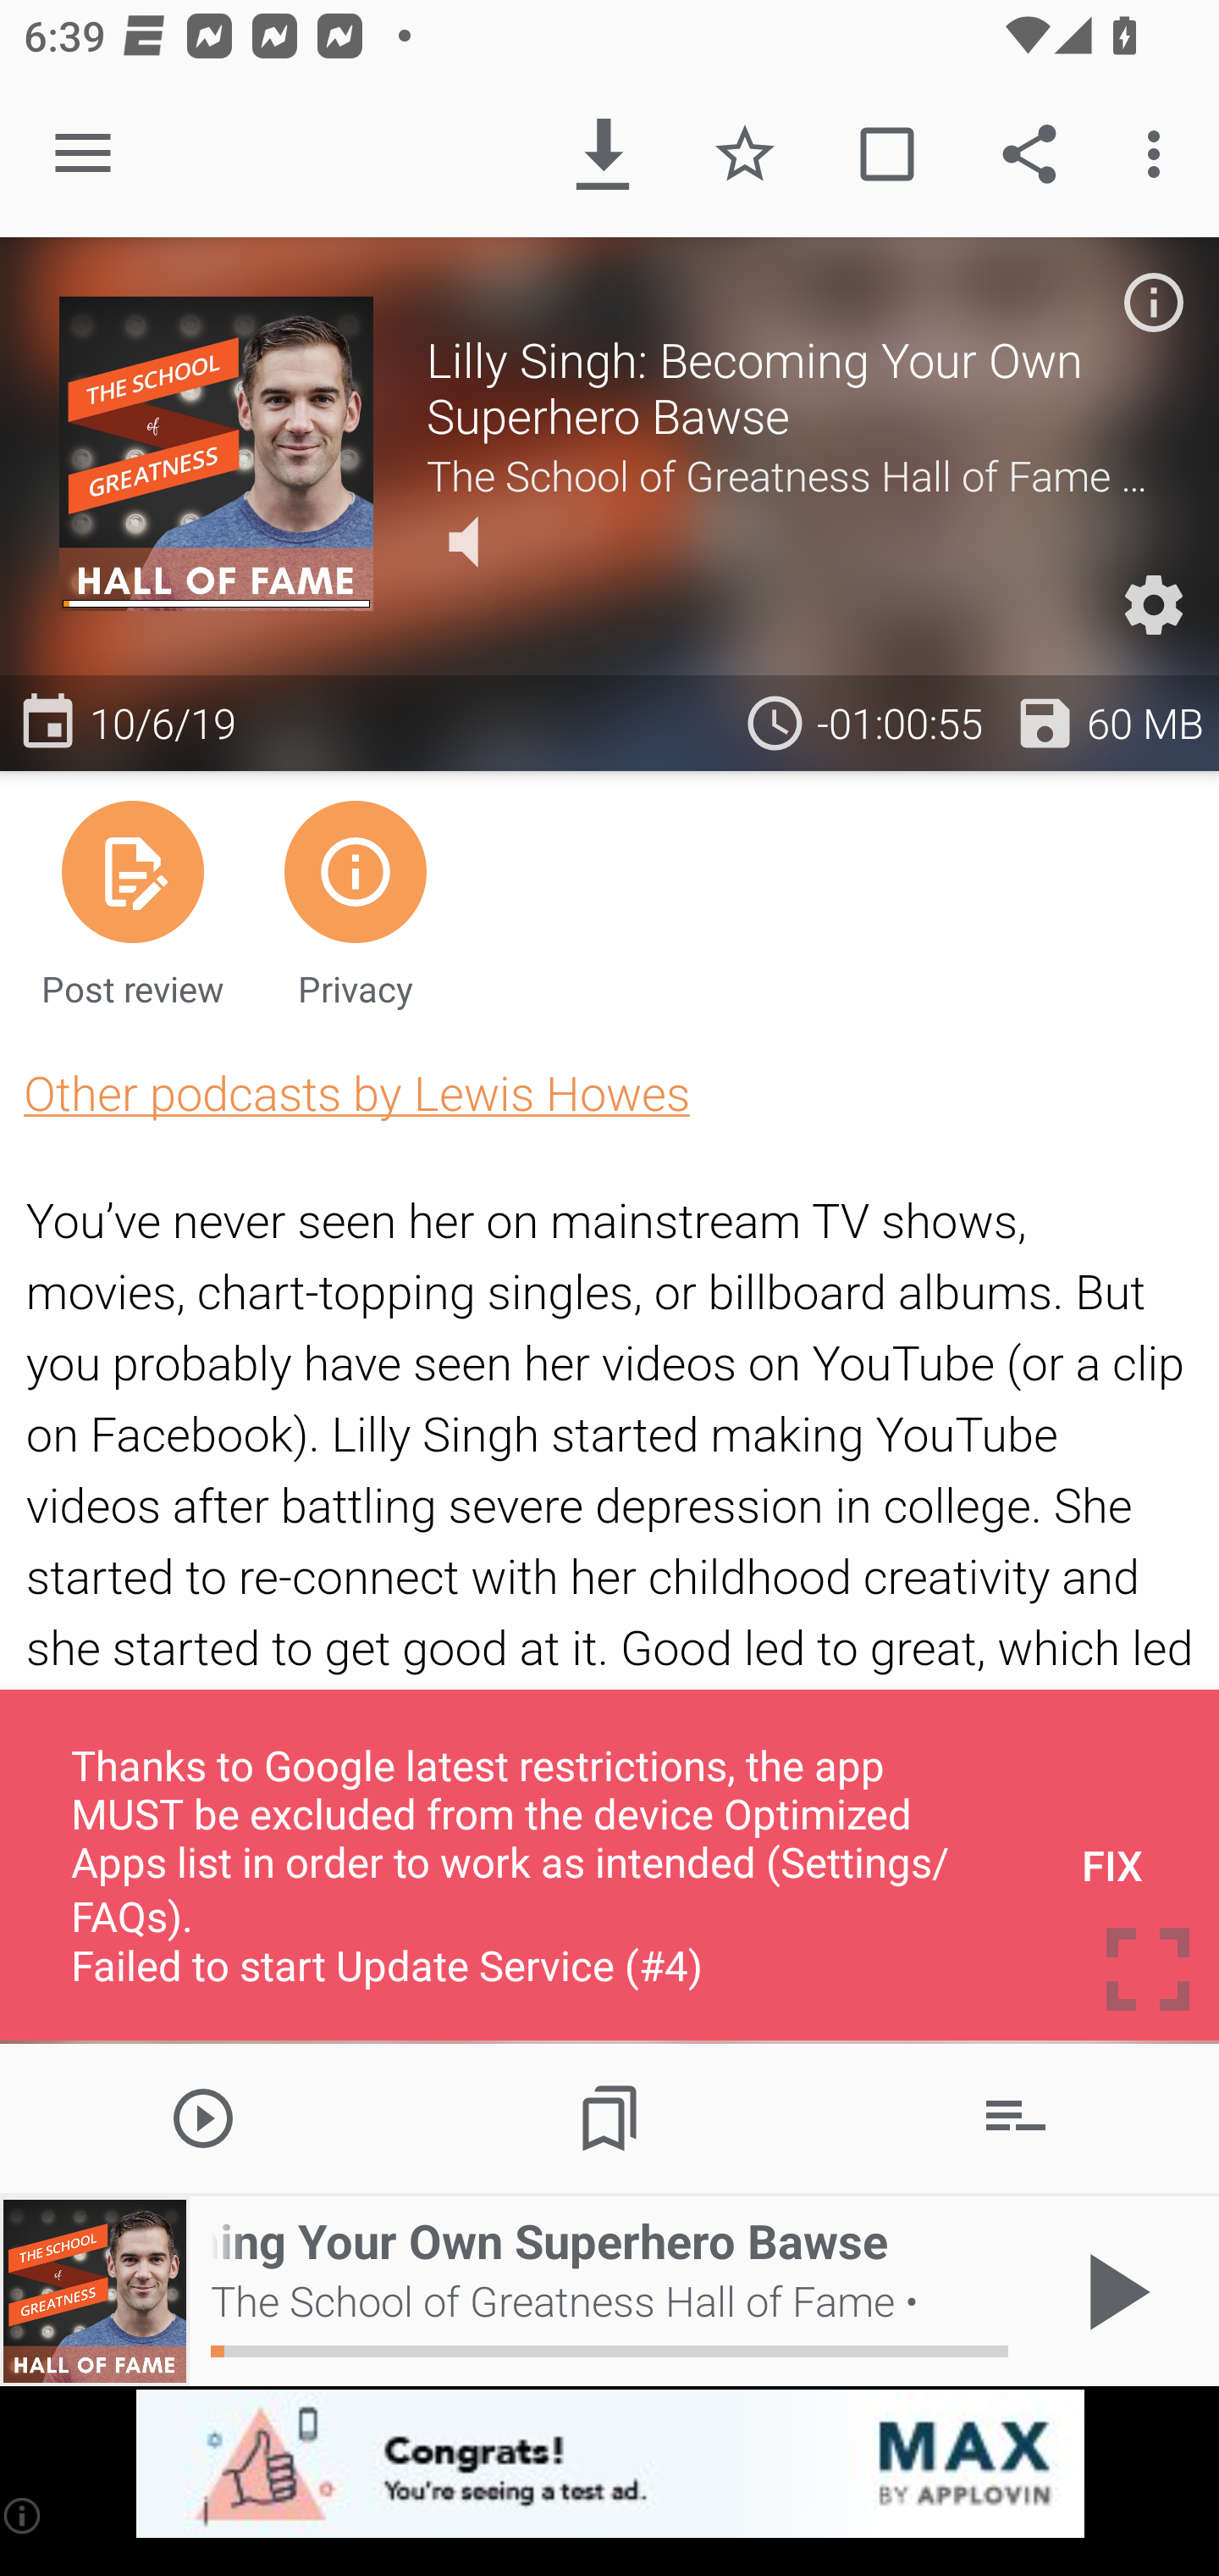 Image resolution: width=1219 pixels, height=2576 pixels. Describe the element at coordinates (886, 154) in the screenshot. I see `Mark played / unplayed` at that location.